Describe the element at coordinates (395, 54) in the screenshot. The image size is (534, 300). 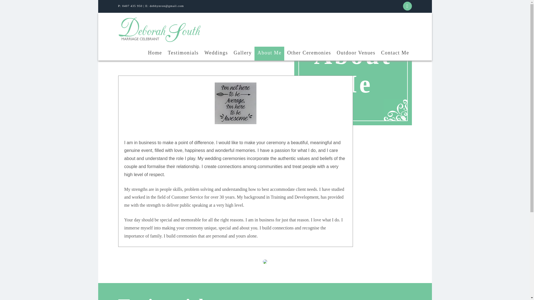
I see `Contact Me` at that location.